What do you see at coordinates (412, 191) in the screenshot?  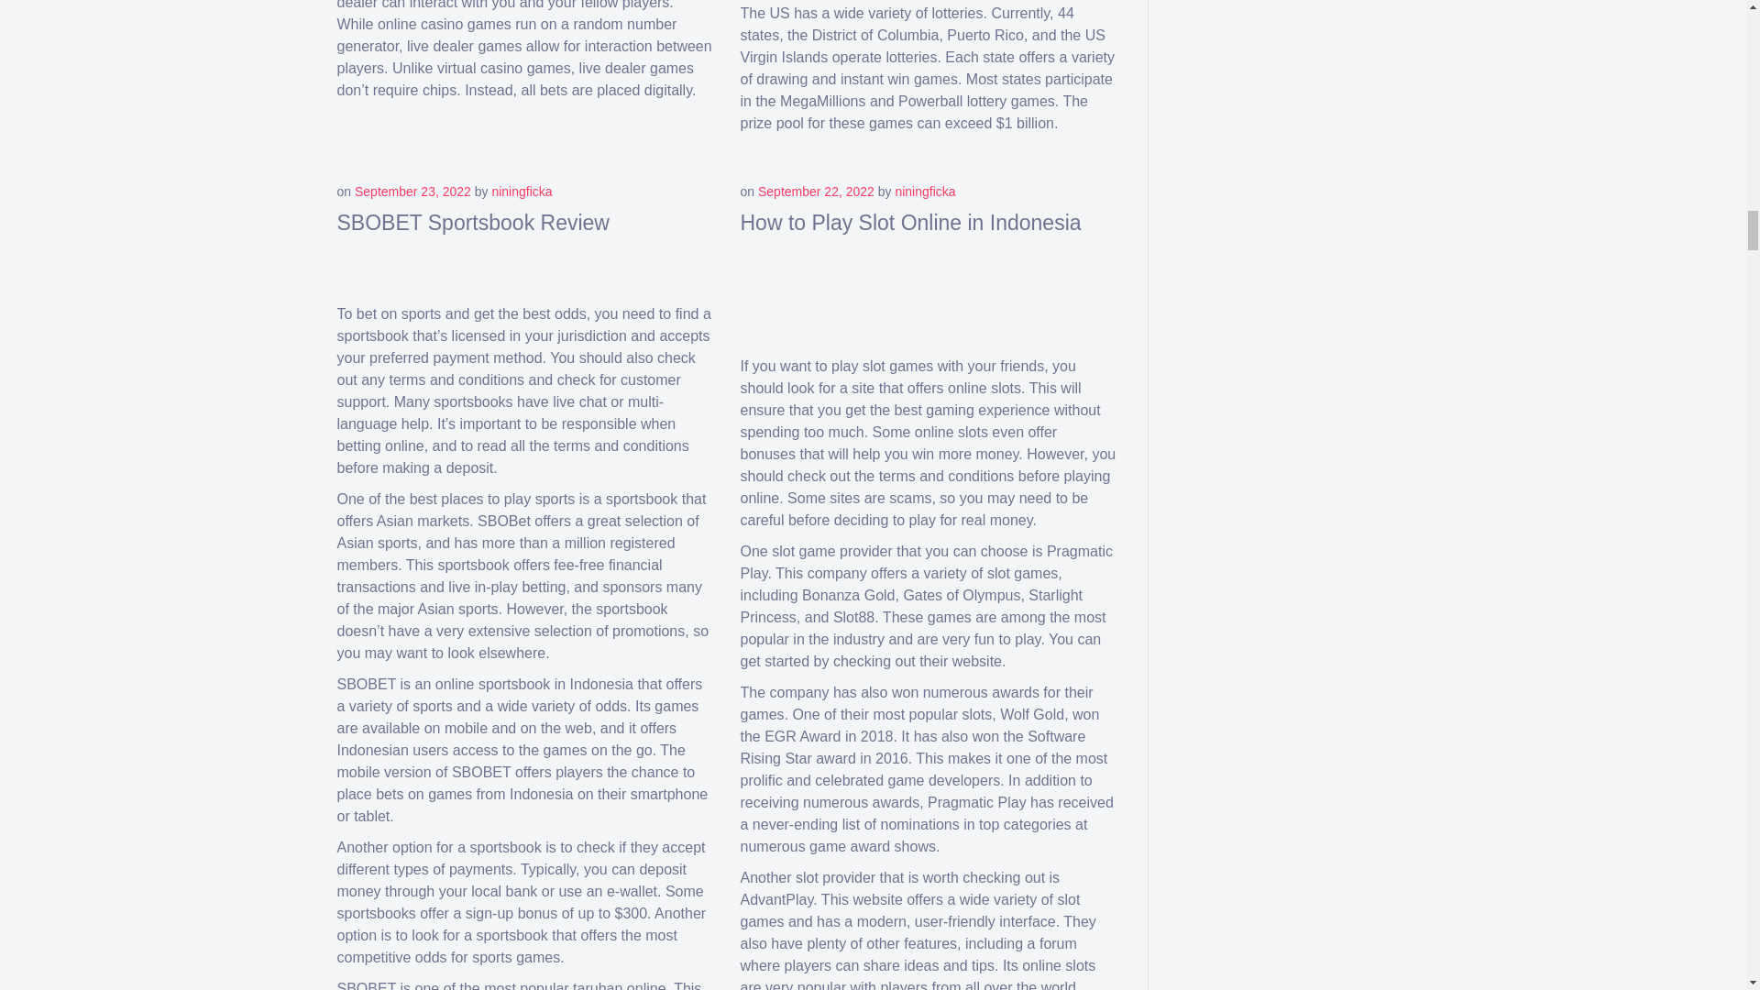 I see `September 23, 2022` at bounding box center [412, 191].